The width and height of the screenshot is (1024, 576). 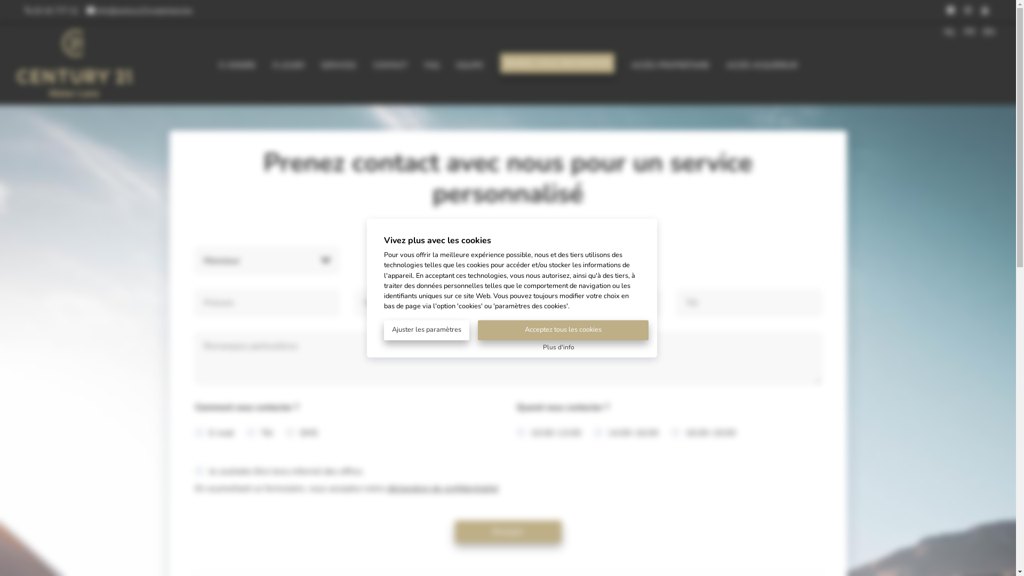 I want to click on  02 42 777 21, so click(x=52, y=11).